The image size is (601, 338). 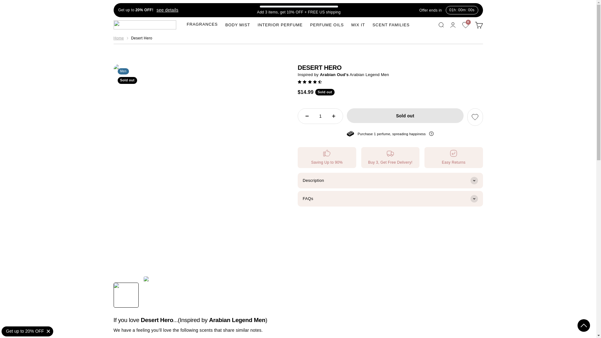 I want to click on MIX IT, so click(x=358, y=25).